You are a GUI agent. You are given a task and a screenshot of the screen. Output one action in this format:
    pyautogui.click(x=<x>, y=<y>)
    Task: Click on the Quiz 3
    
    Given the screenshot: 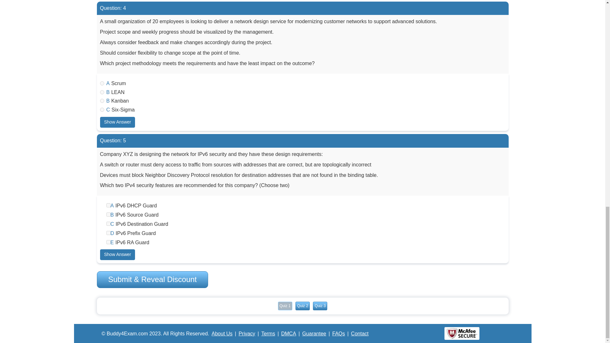 What is the action you would take?
    pyautogui.click(x=320, y=306)
    